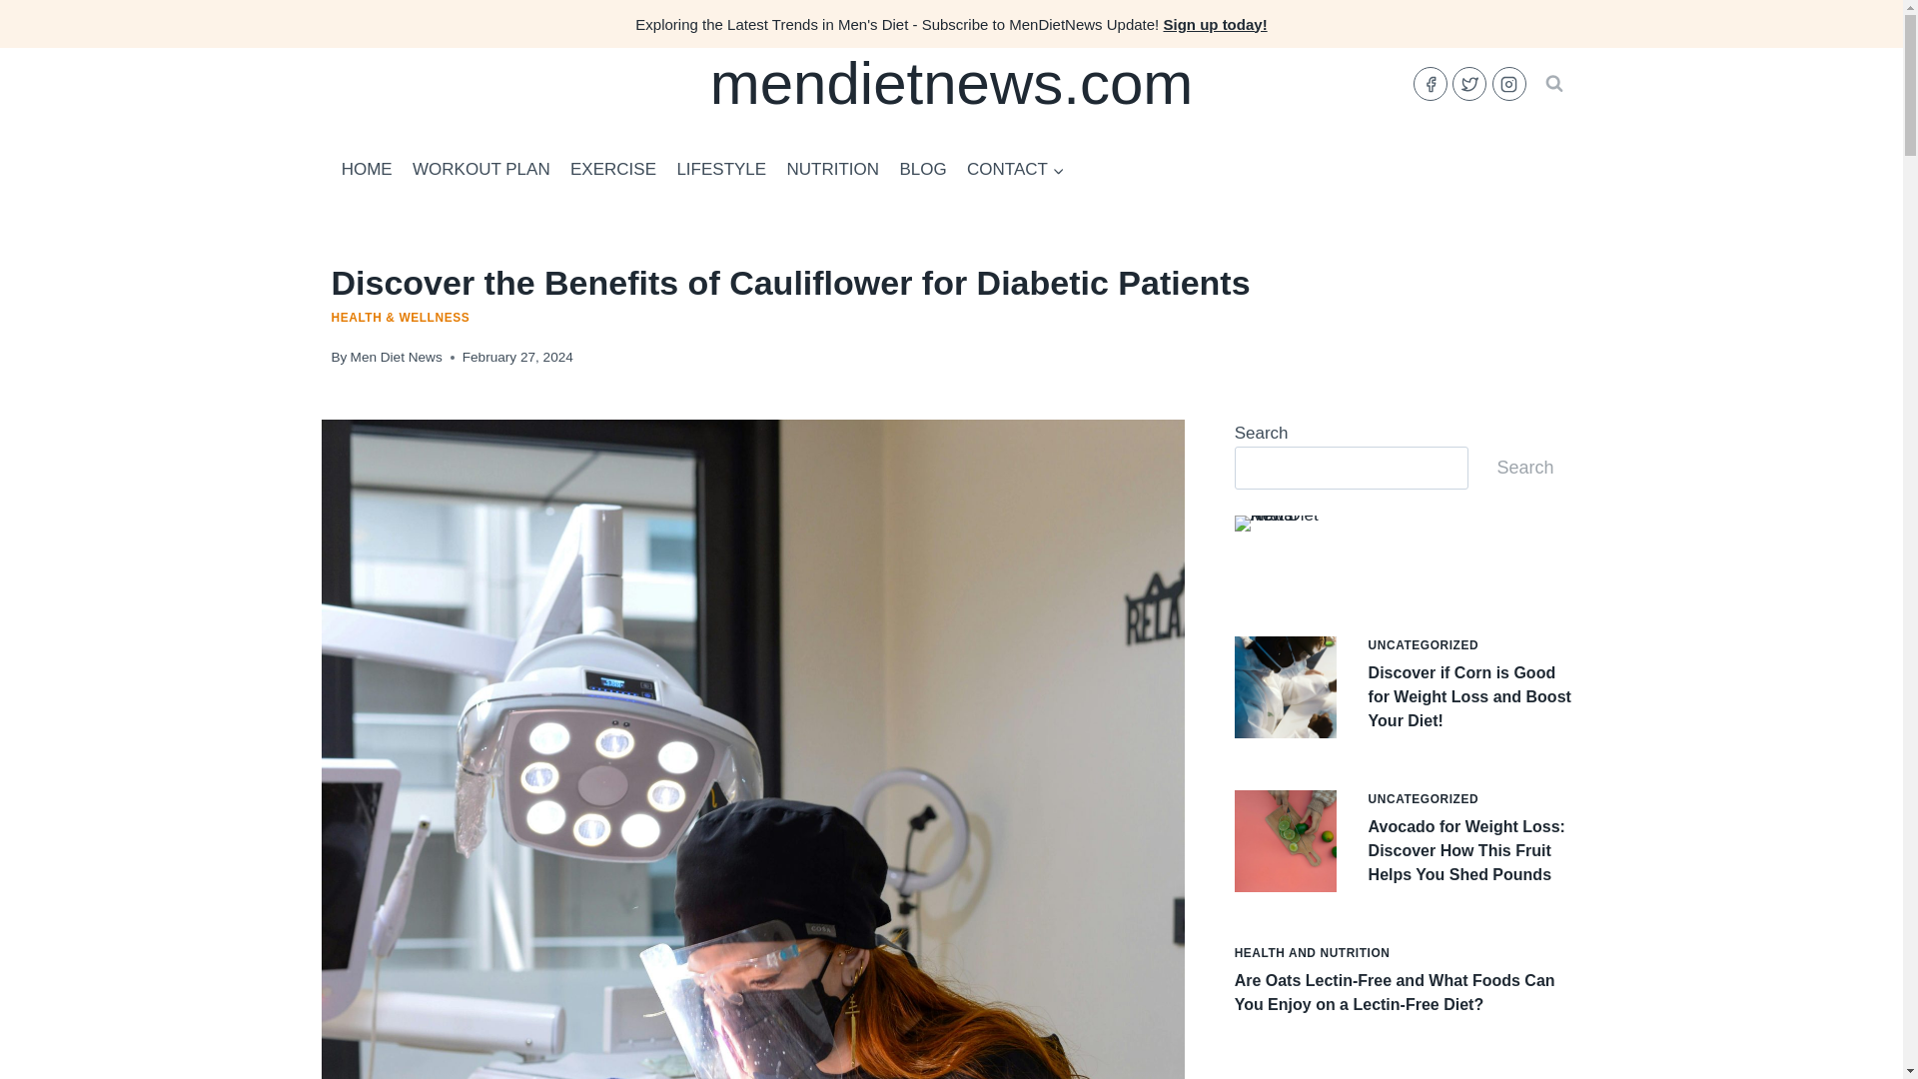 Image resolution: width=1918 pixels, height=1079 pixels. What do you see at coordinates (368, 170) in the screenshot?
I see `HOME` at bounding box center [368, 170].